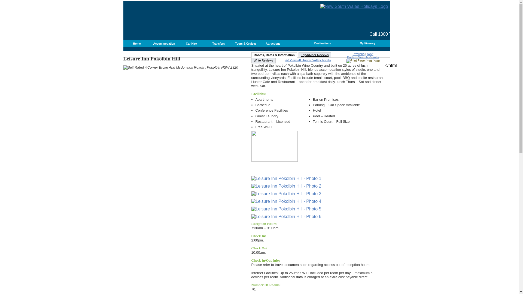 The width and height of the screenshot is (523, 294). Describe the element at coordinates (135, 68) in the screenshot. I see `Self Rated 4` at that location.